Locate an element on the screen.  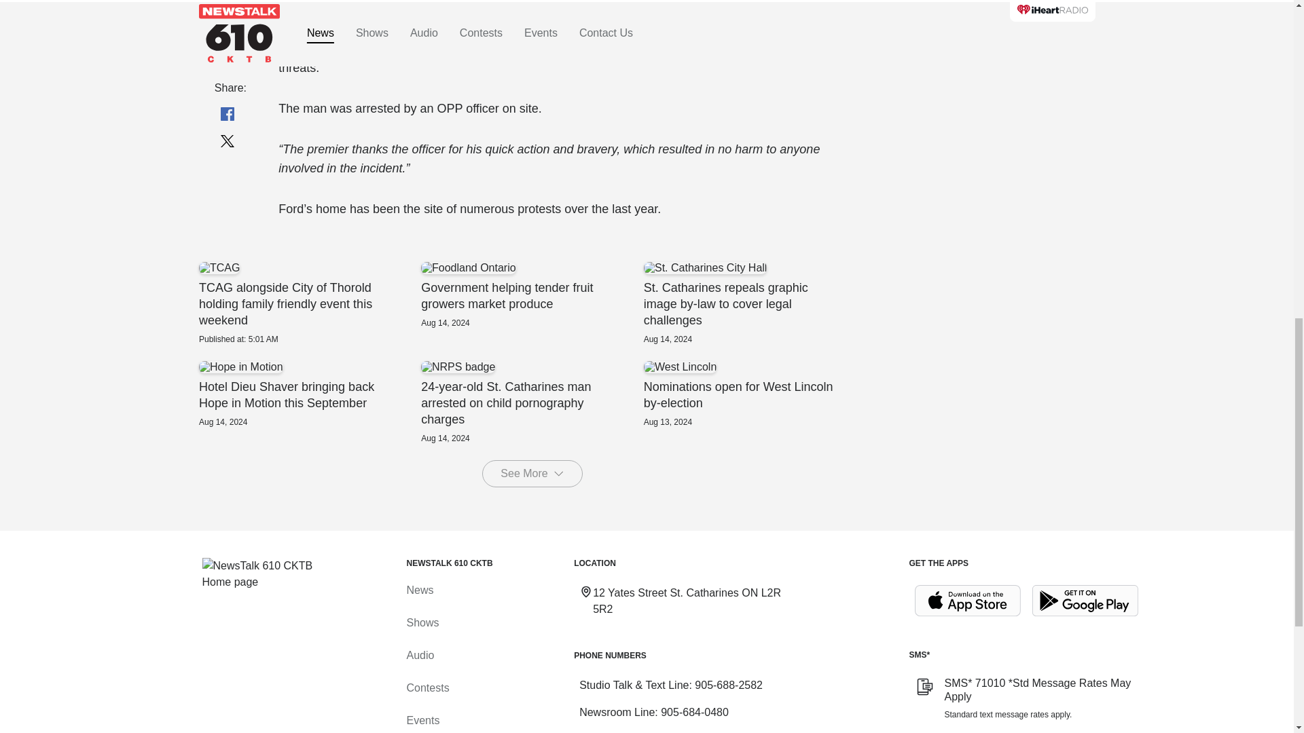
Download on the App Store is located at coordinates (967, 601).